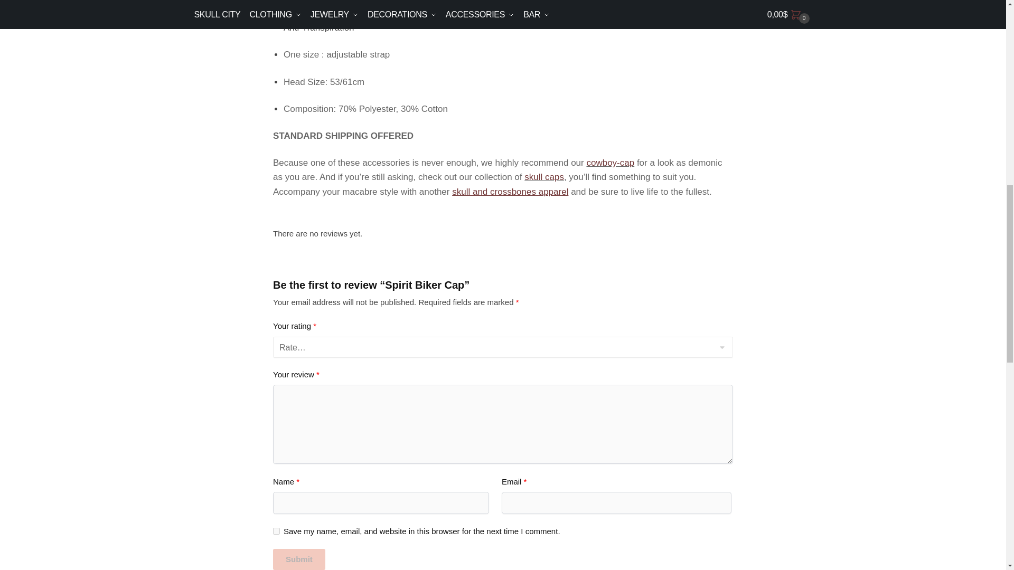 This screenshot has width=1014, height=570. Describe the element at coordinates (510, 192) in the screenshot. I see `skull and crossbones apparel` at that location.